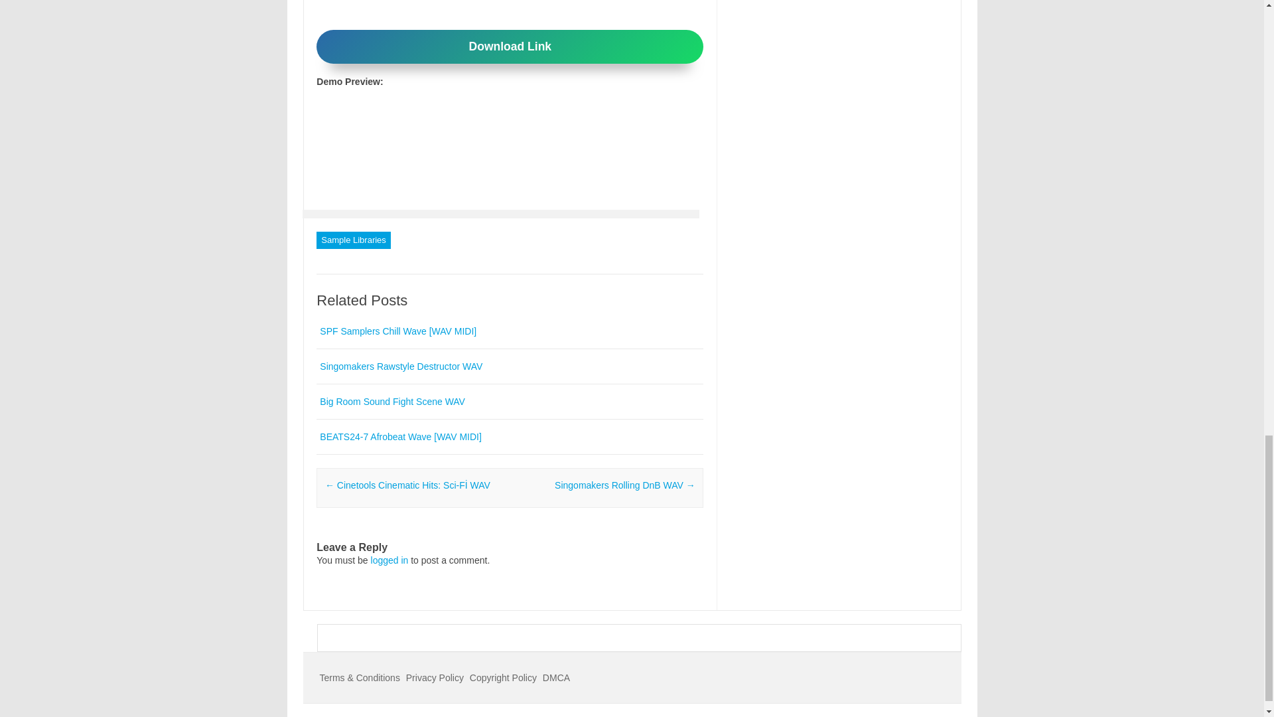 This screenshot has height=717, width=1274. I want to click on Privacy Policy, so click(435, 678).